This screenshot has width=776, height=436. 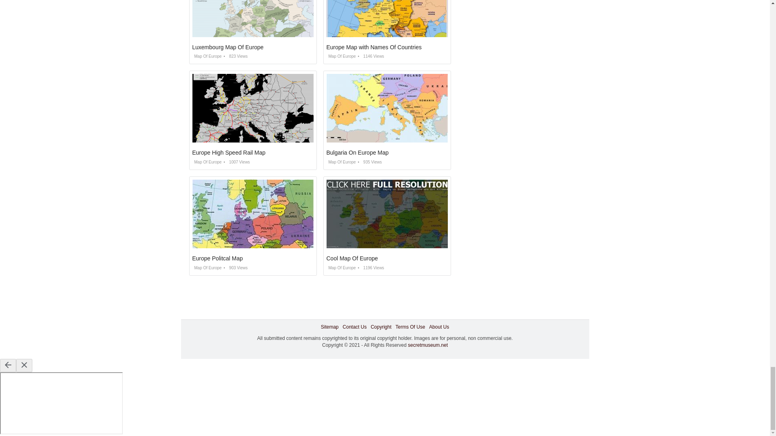 What do you see at coordinates (228, 47) in the screenshot?
I see `Luxembourg Map Of Europe` at bounding box center [228, 47].